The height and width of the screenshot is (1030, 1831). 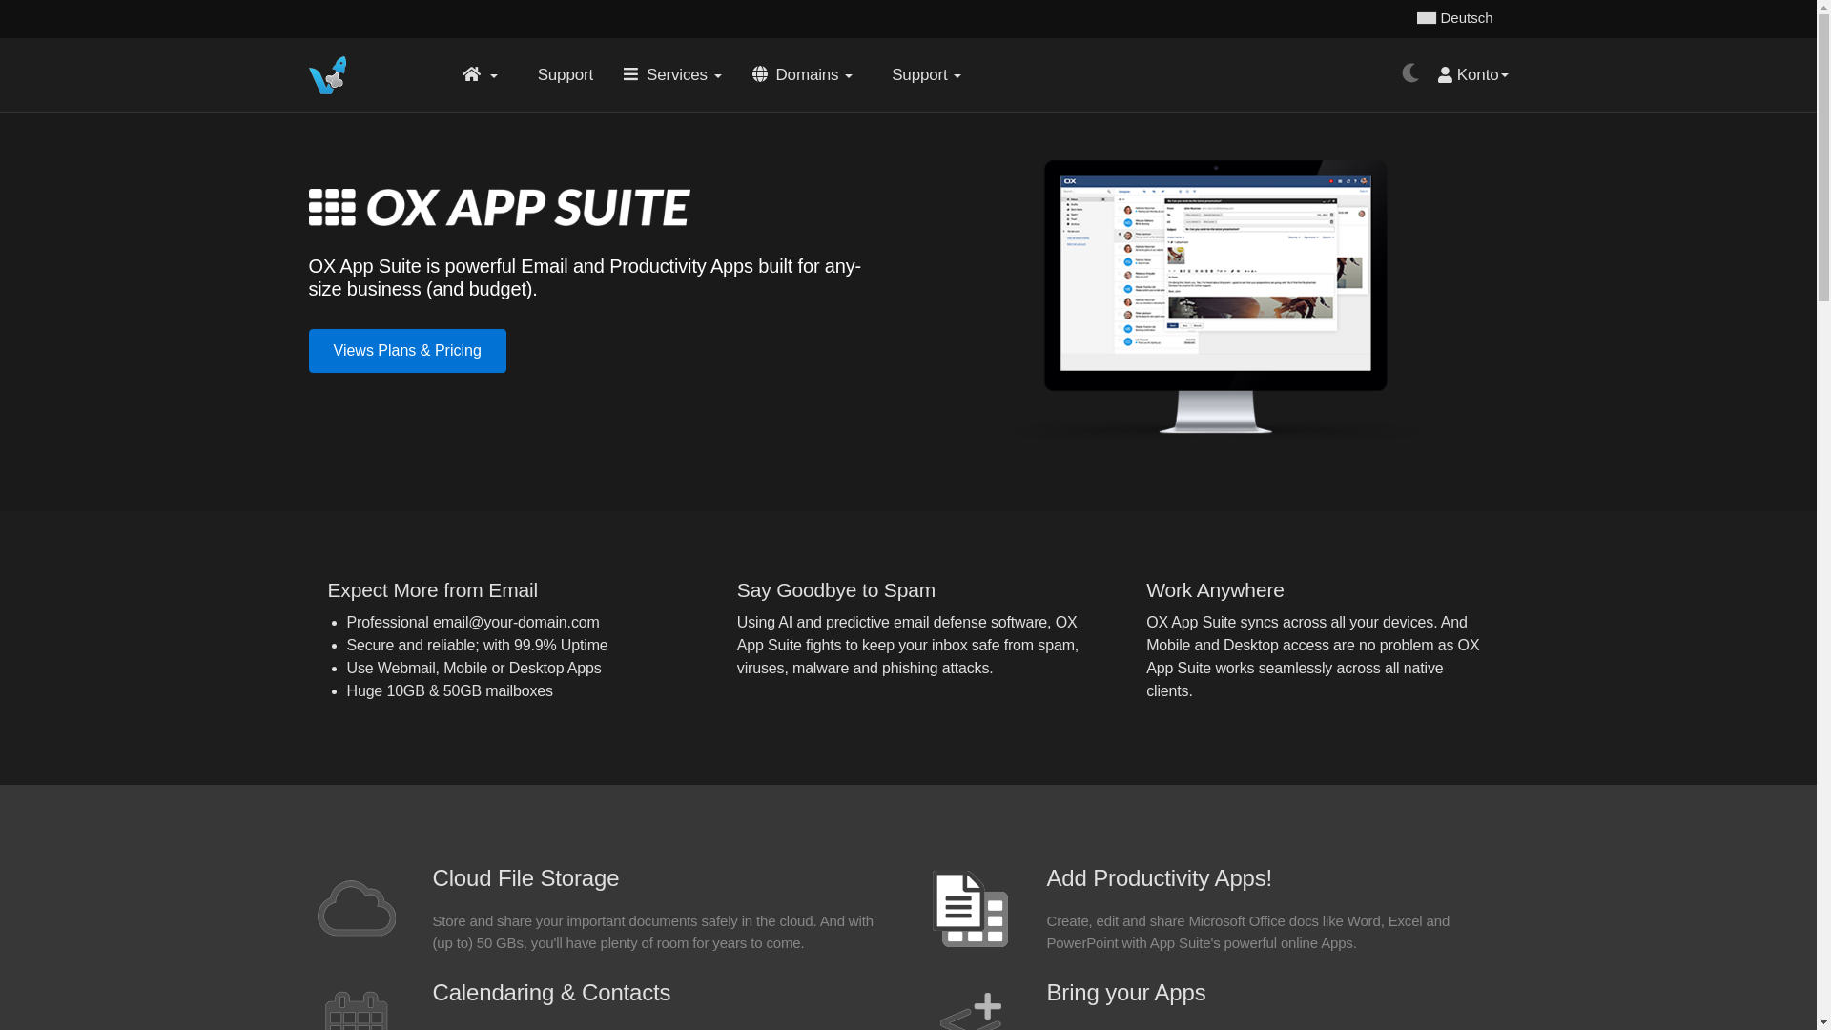 What do you see at coordinates (1455, 19) in the screenshot?
I see `Deutsch` at bounding box center [1455, 19].